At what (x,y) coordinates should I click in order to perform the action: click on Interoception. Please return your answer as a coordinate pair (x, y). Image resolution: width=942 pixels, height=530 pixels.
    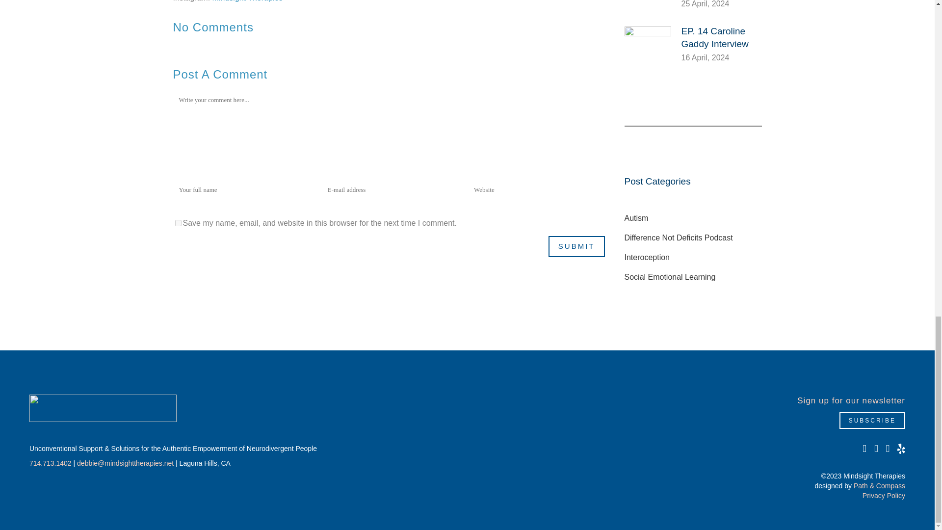
    Looking at the image, I should click on (647, 257).